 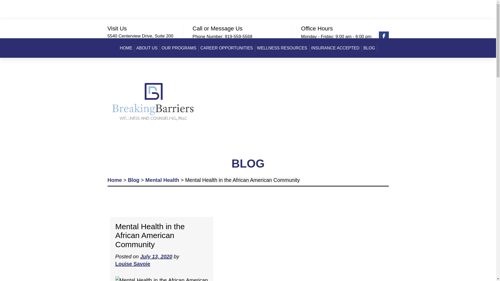 What do you see at coordinates (133, 264) in the screenshot?
I see `View all posts by Louise Savoie` at bounding box center [133, 264].